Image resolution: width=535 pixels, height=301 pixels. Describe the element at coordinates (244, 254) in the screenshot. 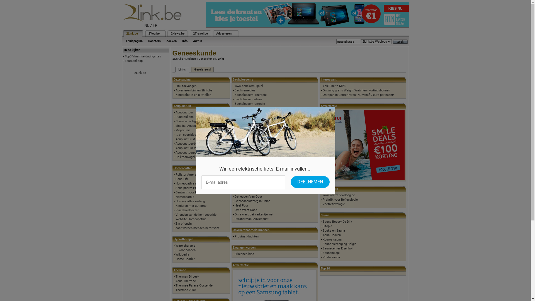

I see `Erkennen kind` at that location.